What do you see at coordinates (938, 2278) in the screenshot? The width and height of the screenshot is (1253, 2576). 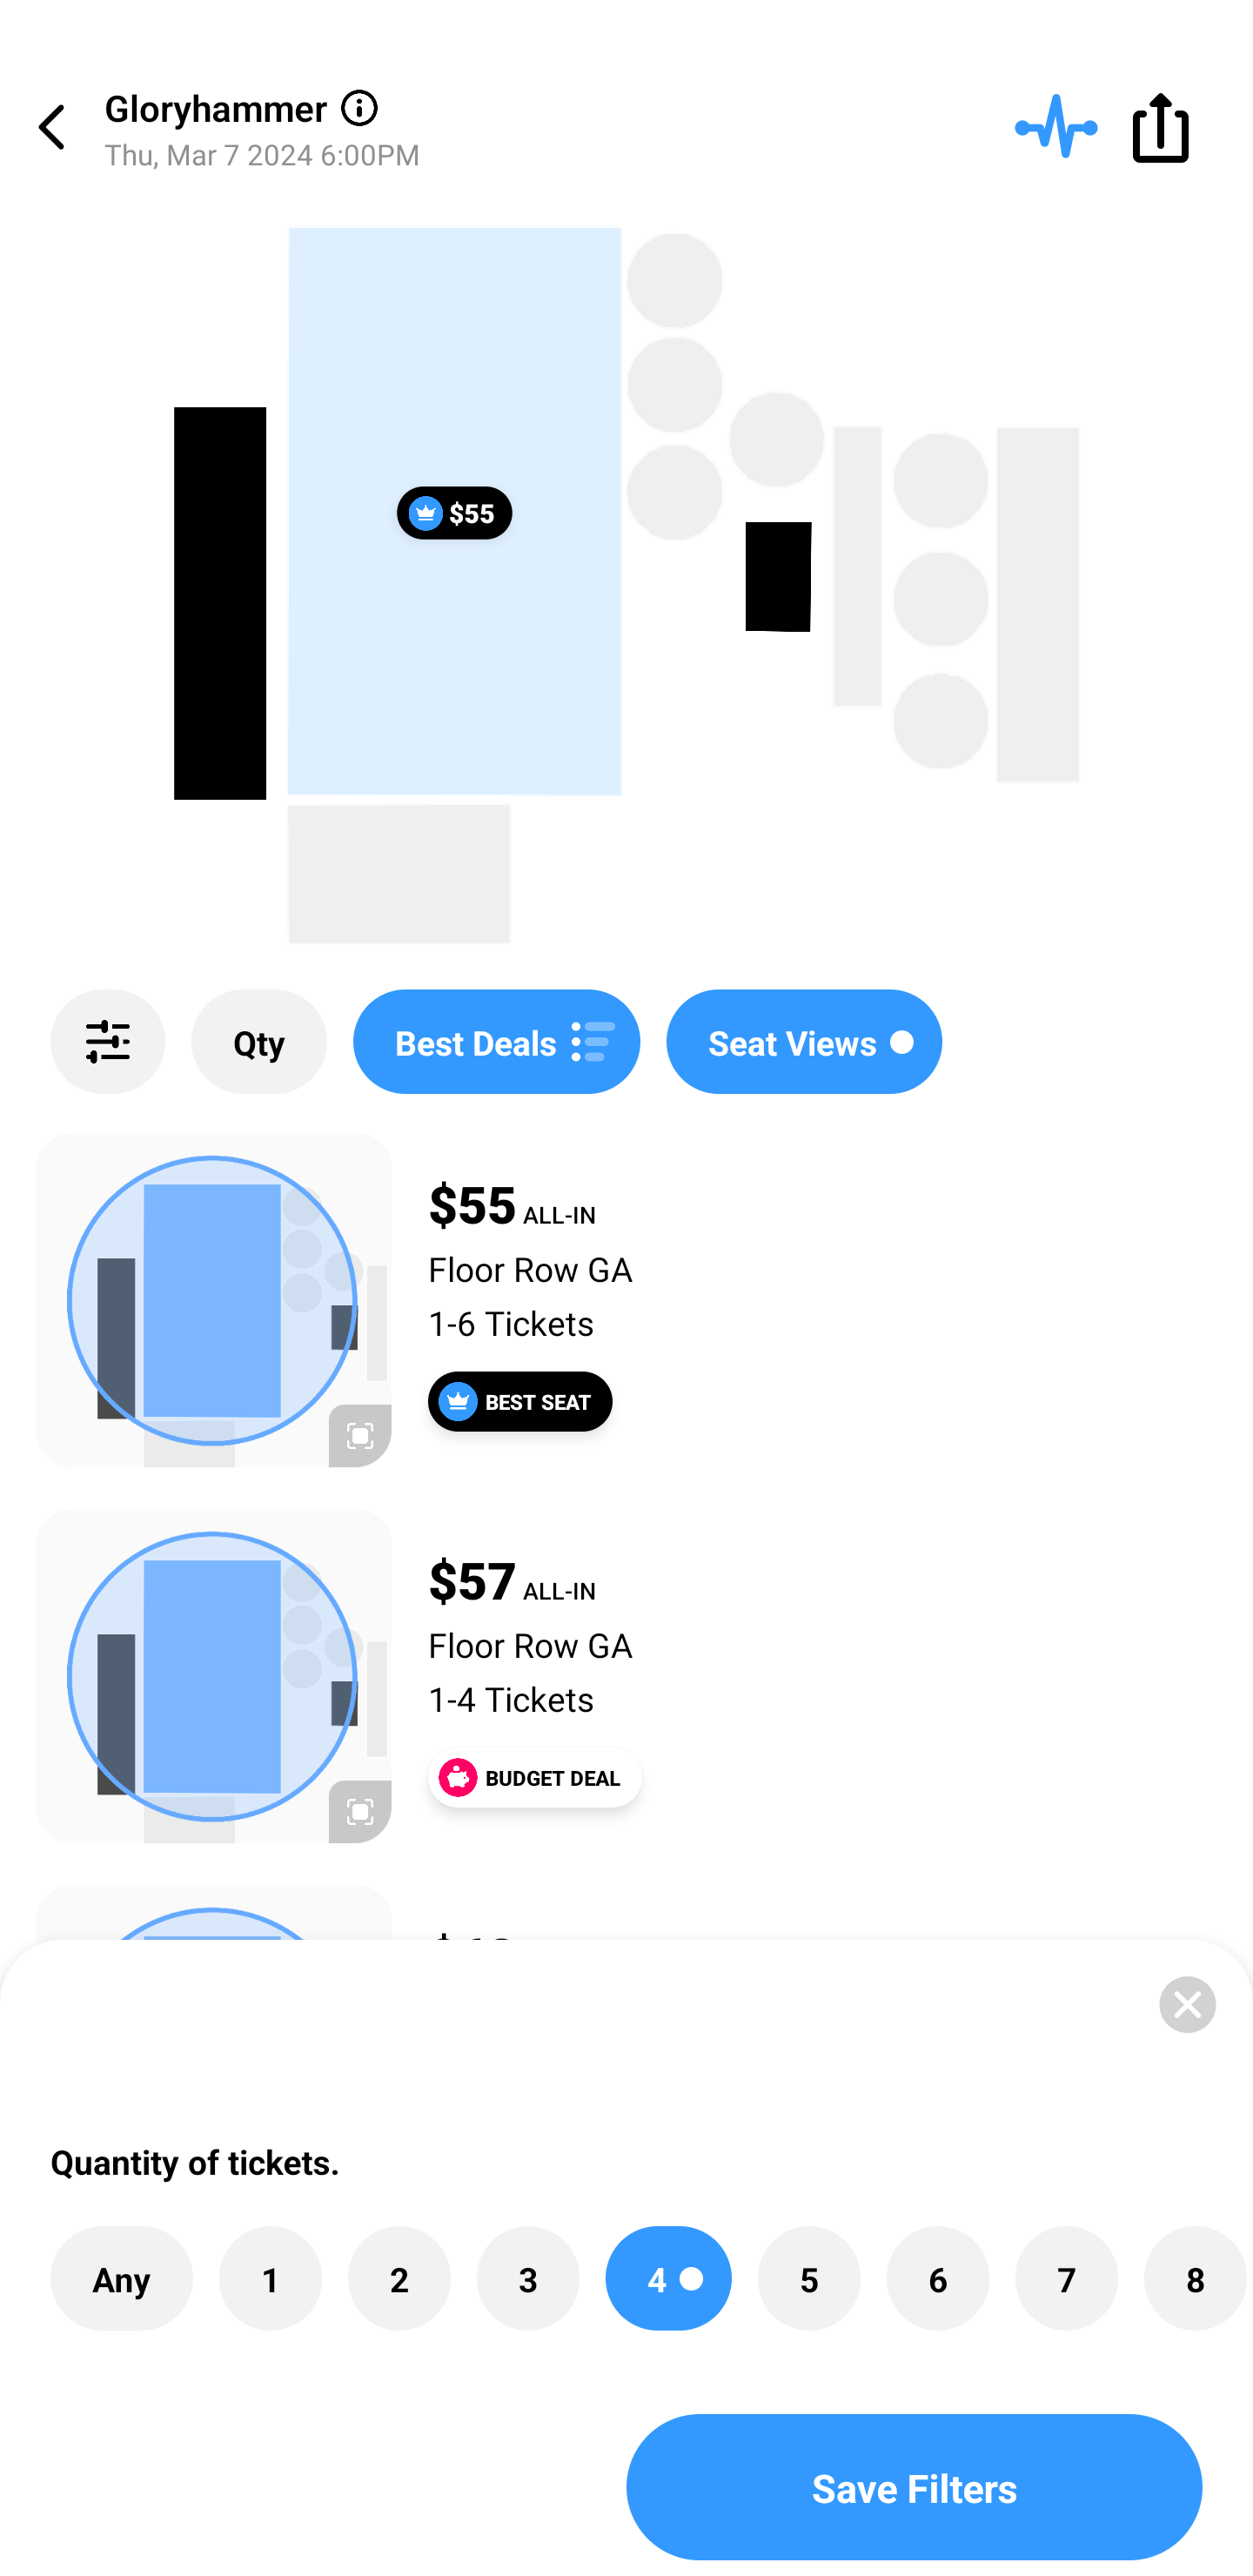 I see `6` at bounding box center [938, 2278].